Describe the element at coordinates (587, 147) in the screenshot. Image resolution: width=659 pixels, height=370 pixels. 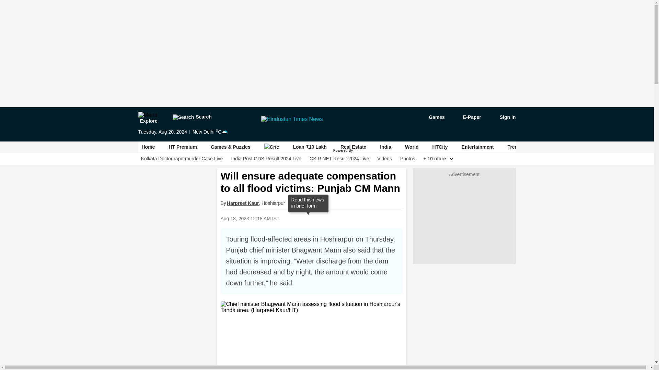
I see `Lifestyle` at that location.